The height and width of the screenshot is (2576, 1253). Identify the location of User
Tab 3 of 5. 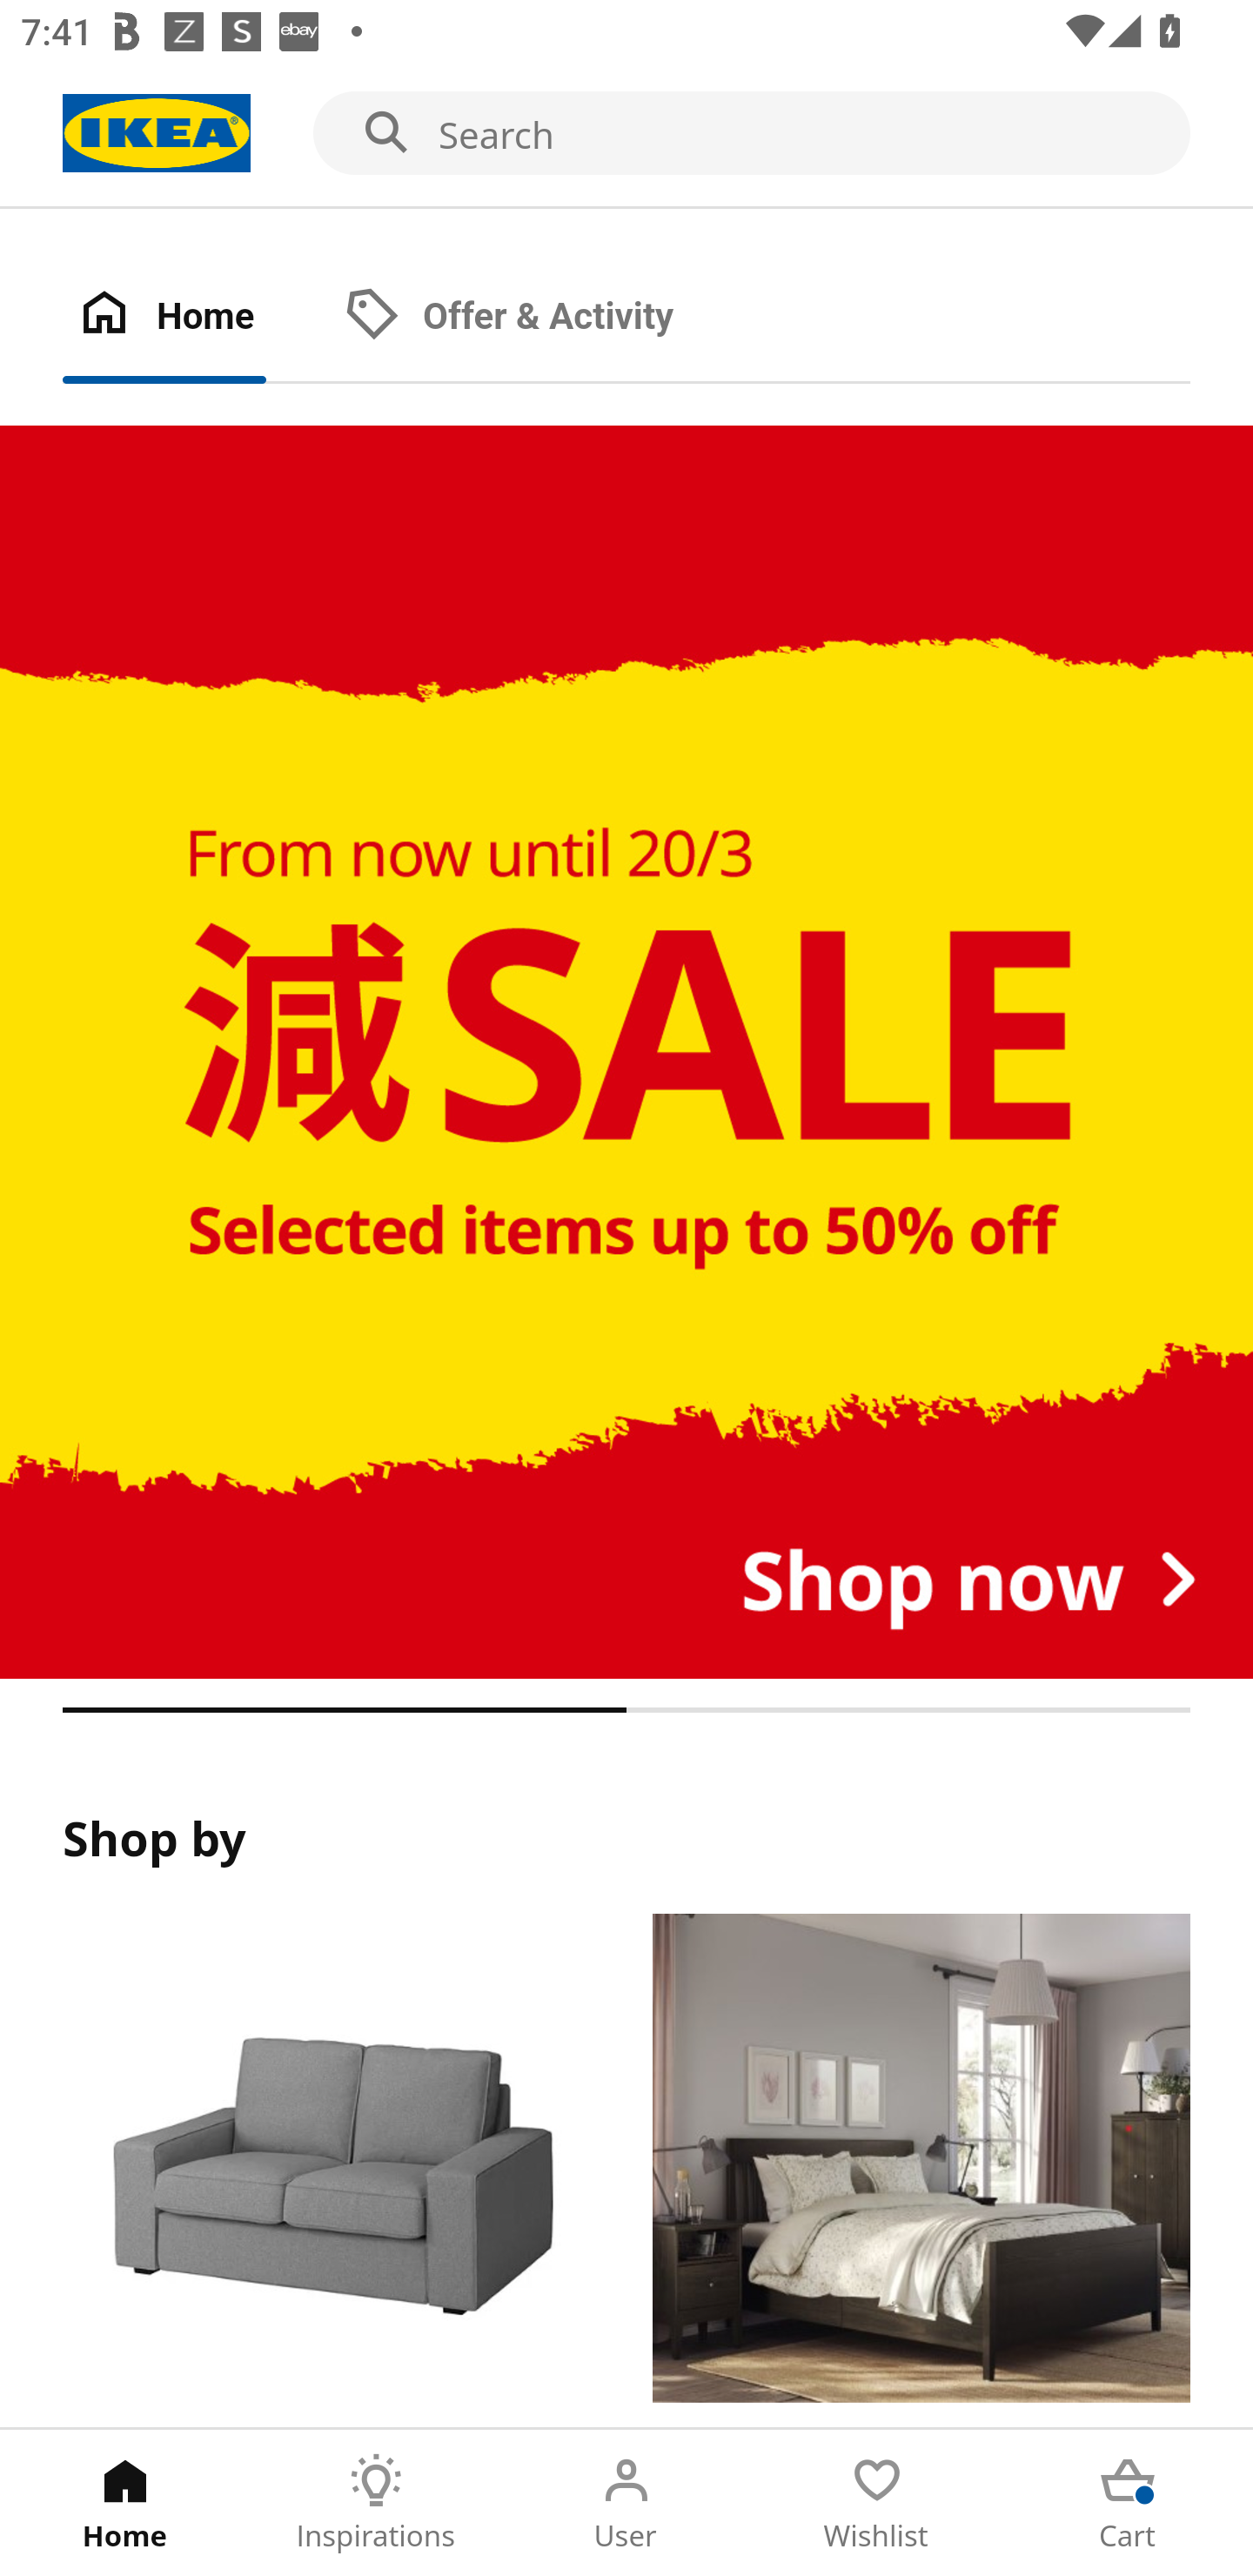
(626, 2503).